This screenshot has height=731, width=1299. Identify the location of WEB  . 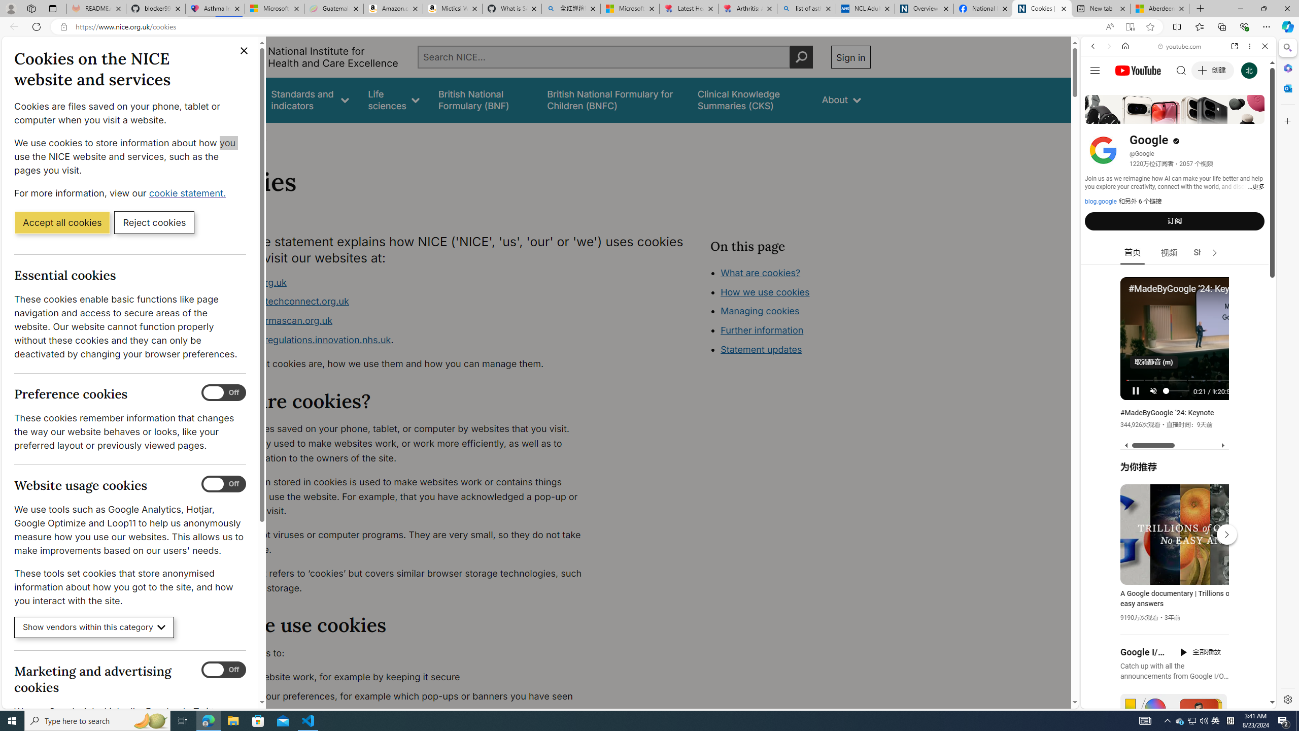
(1098, 116).